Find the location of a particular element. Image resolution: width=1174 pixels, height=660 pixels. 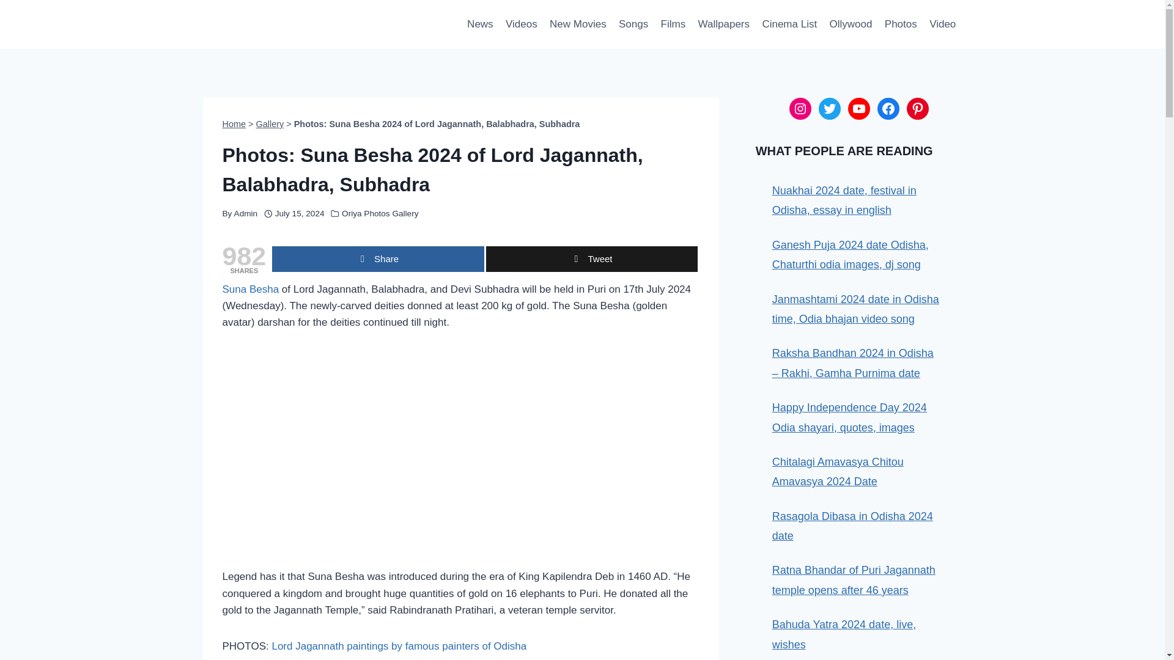

Tweet is located at coordinates (591, 258).